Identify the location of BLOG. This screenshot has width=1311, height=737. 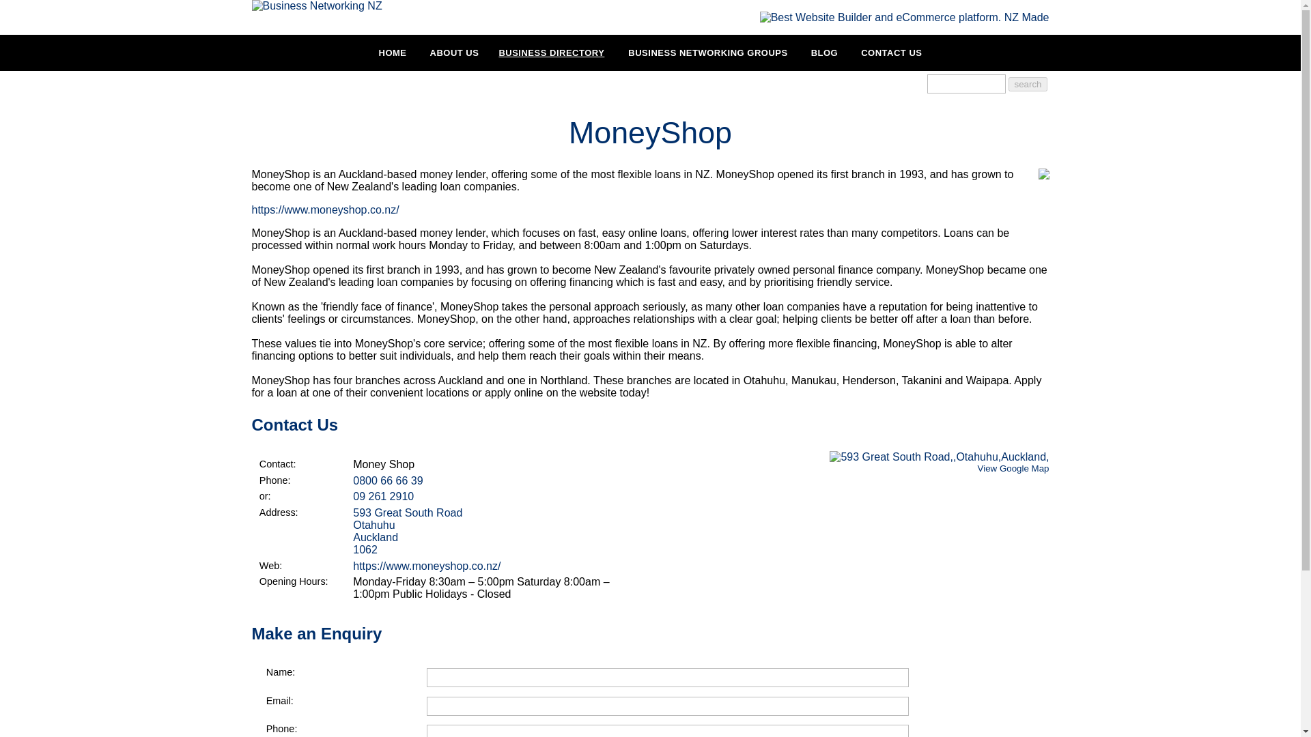
(825, 52).